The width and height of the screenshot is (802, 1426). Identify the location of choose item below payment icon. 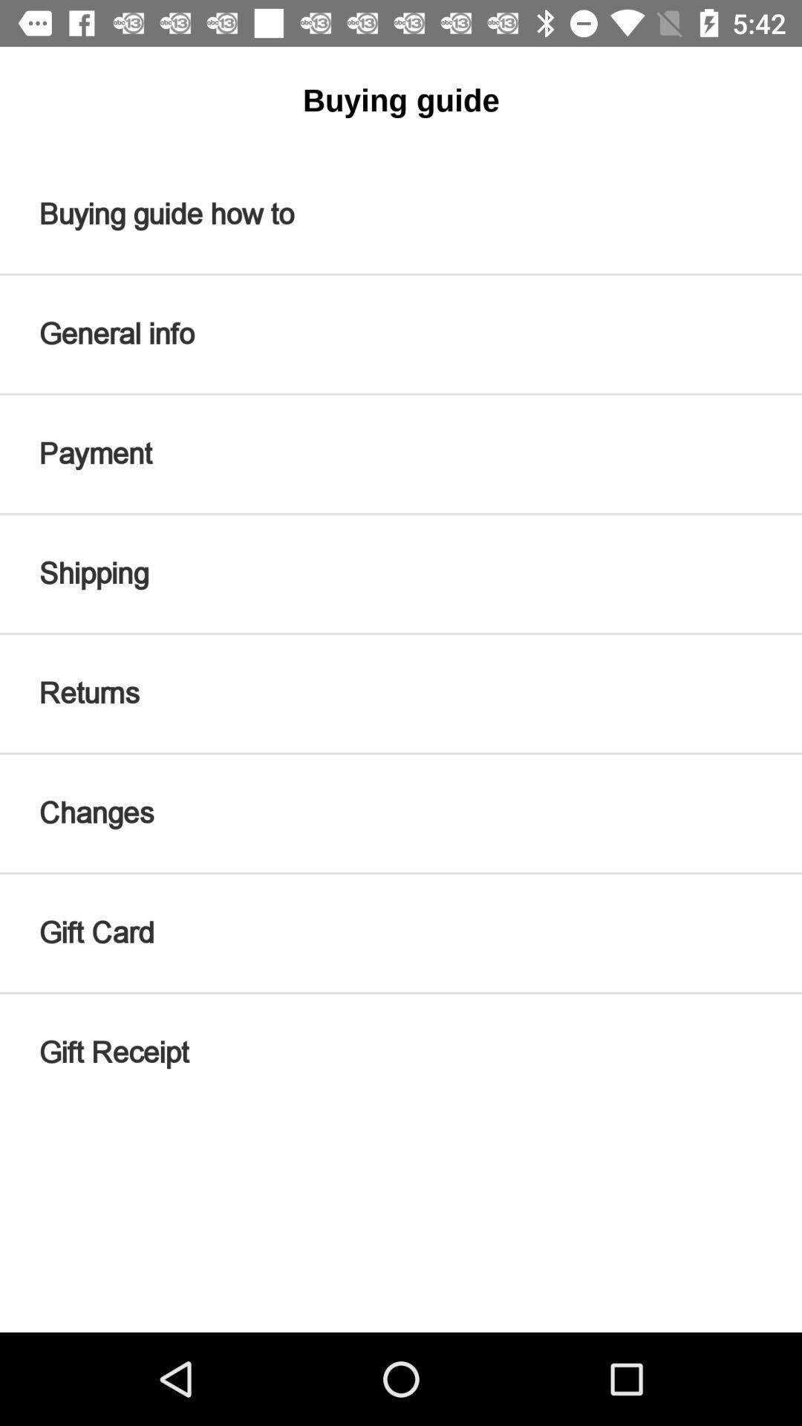
(401, 573).